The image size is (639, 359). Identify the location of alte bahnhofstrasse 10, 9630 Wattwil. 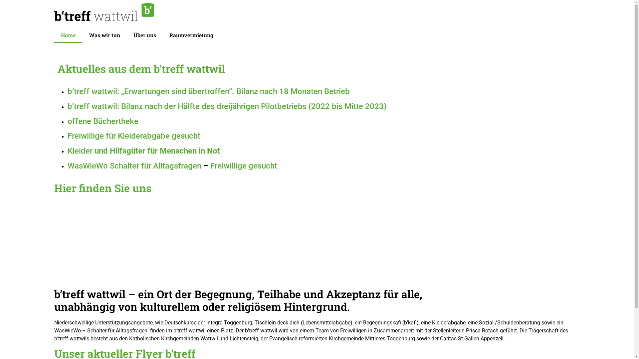
(317, 239).